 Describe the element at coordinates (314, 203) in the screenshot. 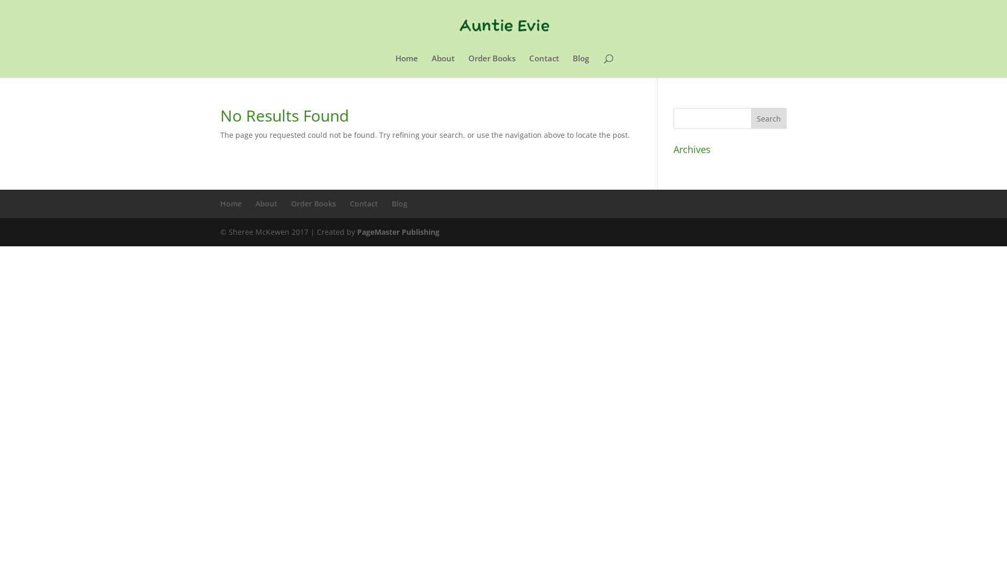

I see `Order Books` at that location.